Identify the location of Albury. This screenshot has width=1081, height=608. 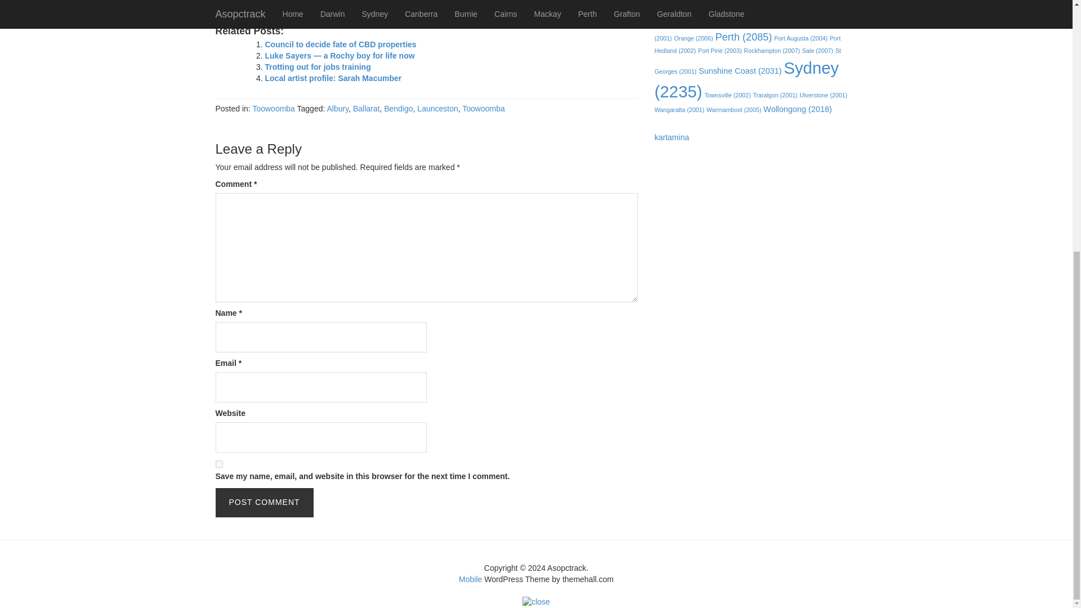
(337, 108).